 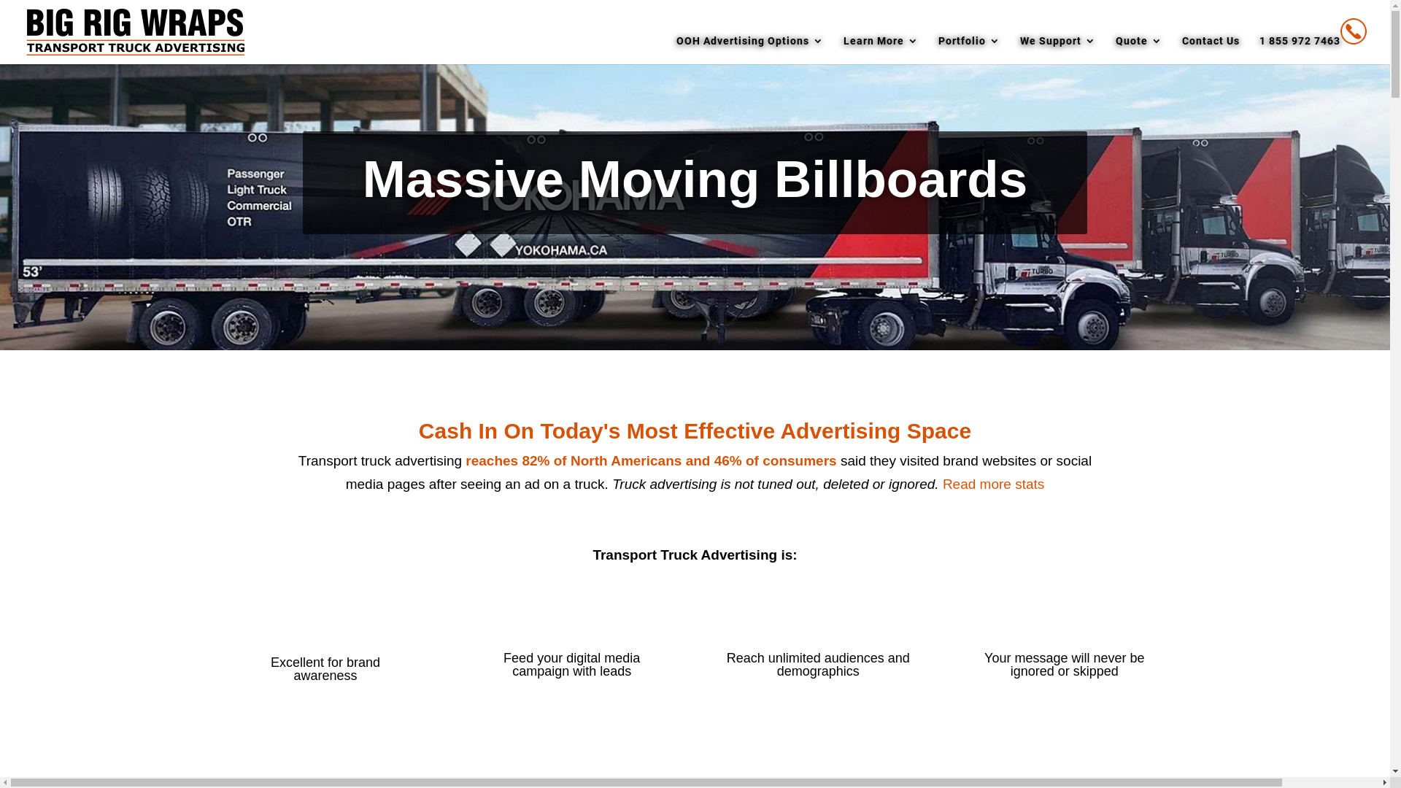 I want to click on Quote, so click(x=1139, y=50).